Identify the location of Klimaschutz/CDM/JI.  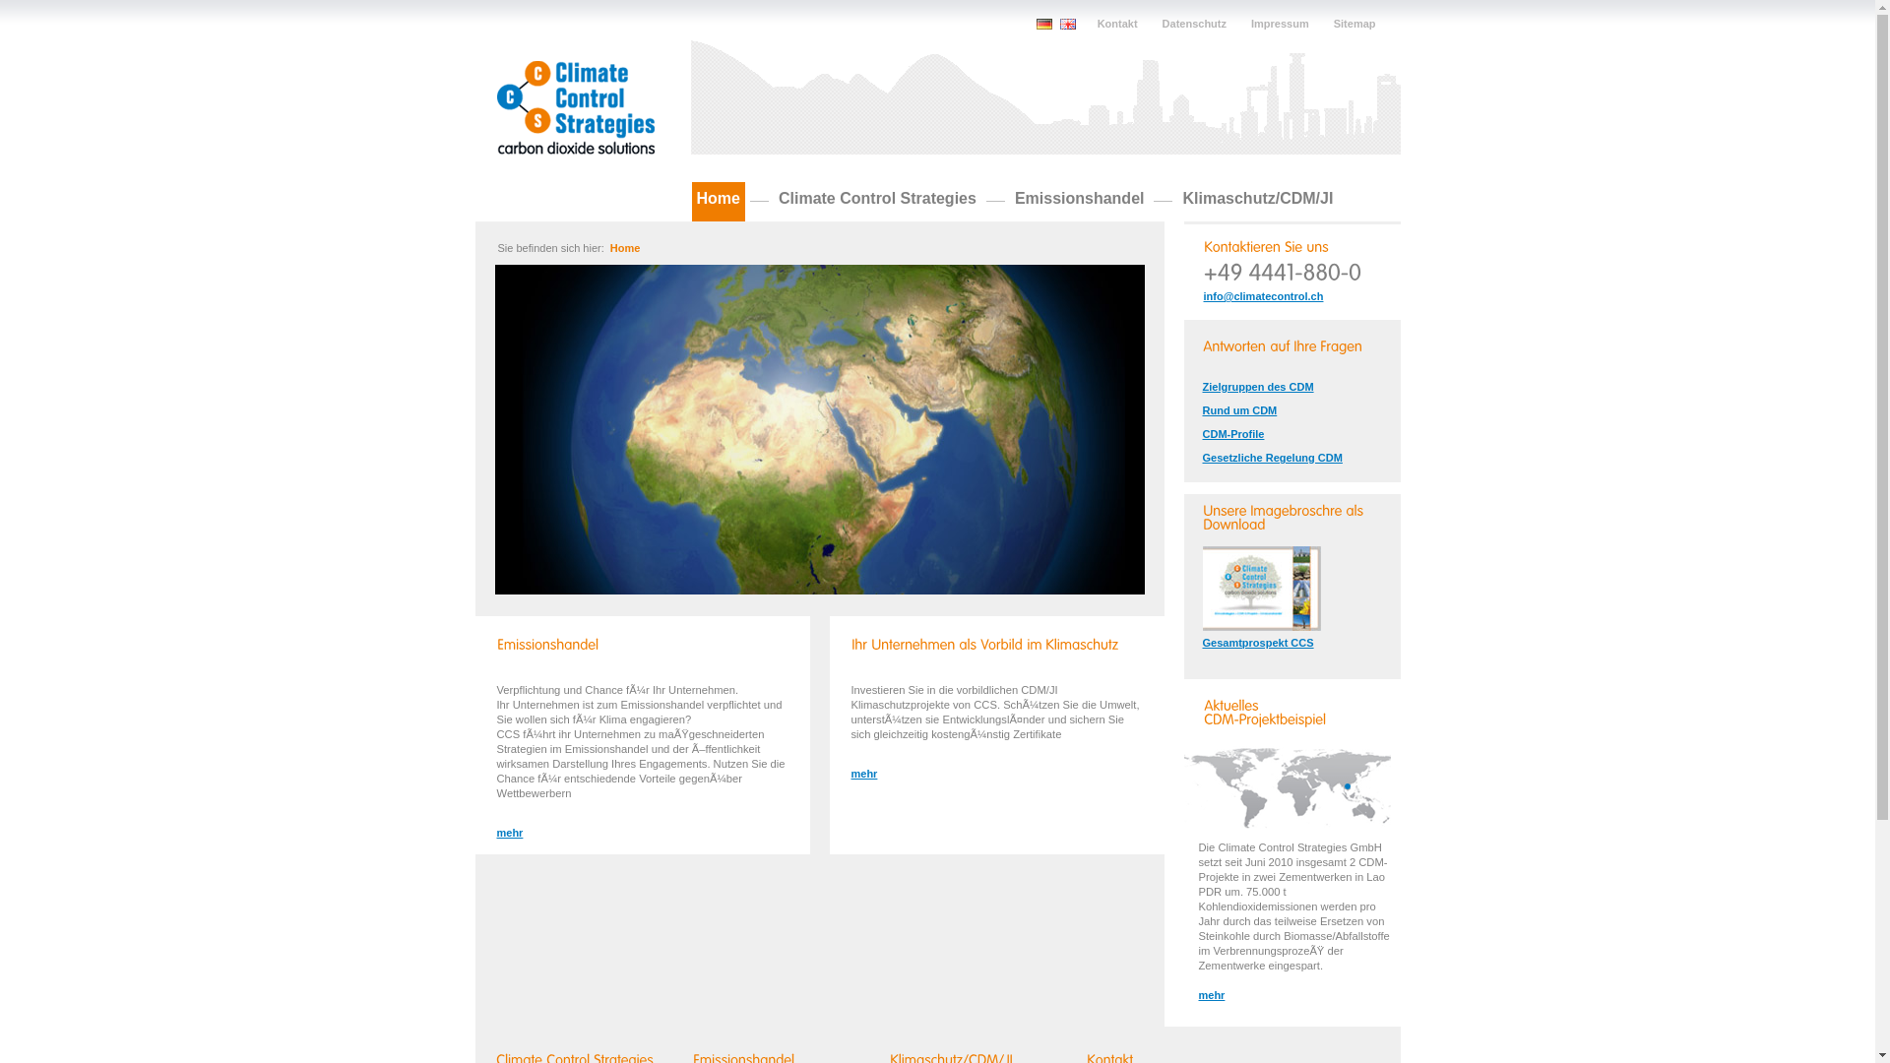
(1258, 202).